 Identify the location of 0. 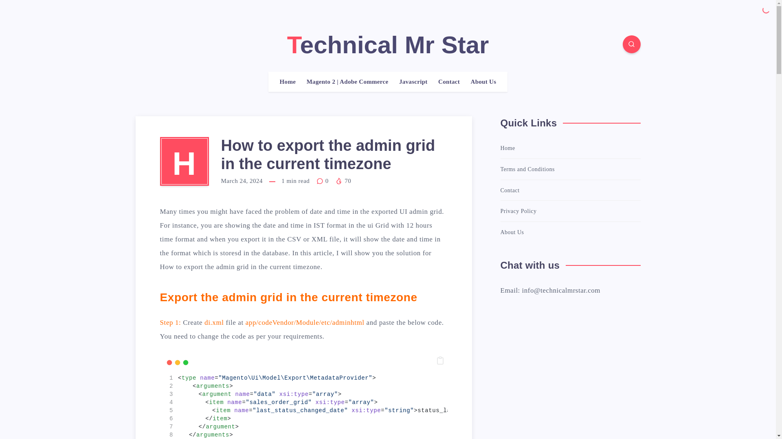
(323, 180).